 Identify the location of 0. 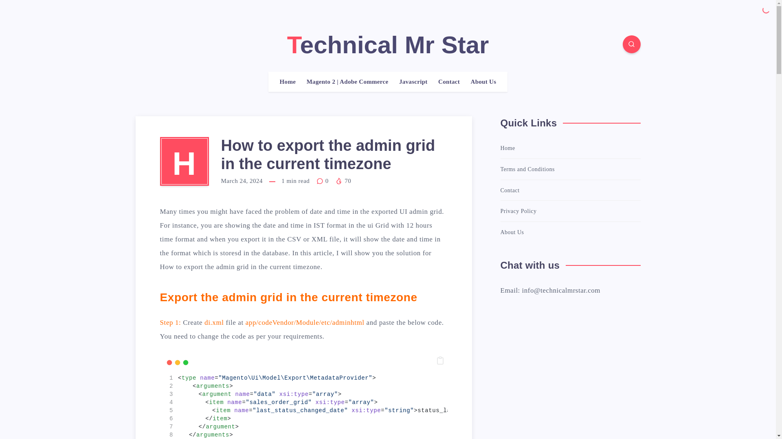
(323, 180).